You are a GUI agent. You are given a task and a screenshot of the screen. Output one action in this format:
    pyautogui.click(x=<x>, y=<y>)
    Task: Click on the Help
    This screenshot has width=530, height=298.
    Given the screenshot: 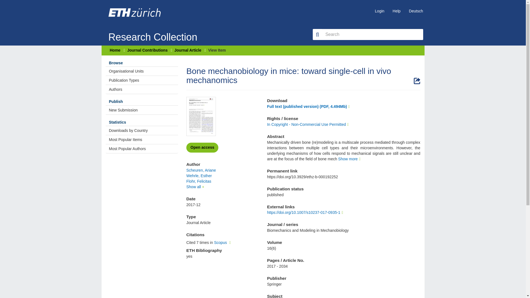 What is the action you would take?
    pyautogui.click(x=393, y=11)
    